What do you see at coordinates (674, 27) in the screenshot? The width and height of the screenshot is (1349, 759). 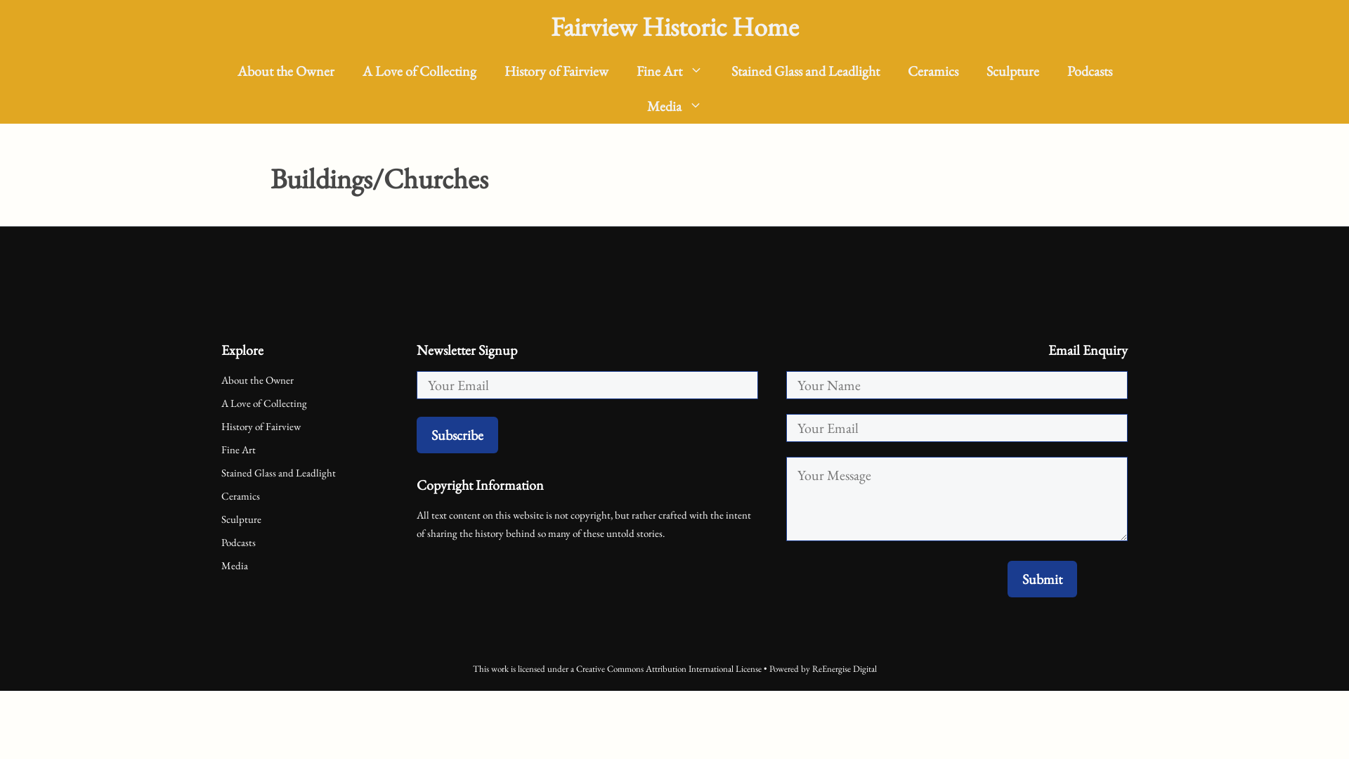 I see `Fairview Historic Home` at bounding box center [674, 27].